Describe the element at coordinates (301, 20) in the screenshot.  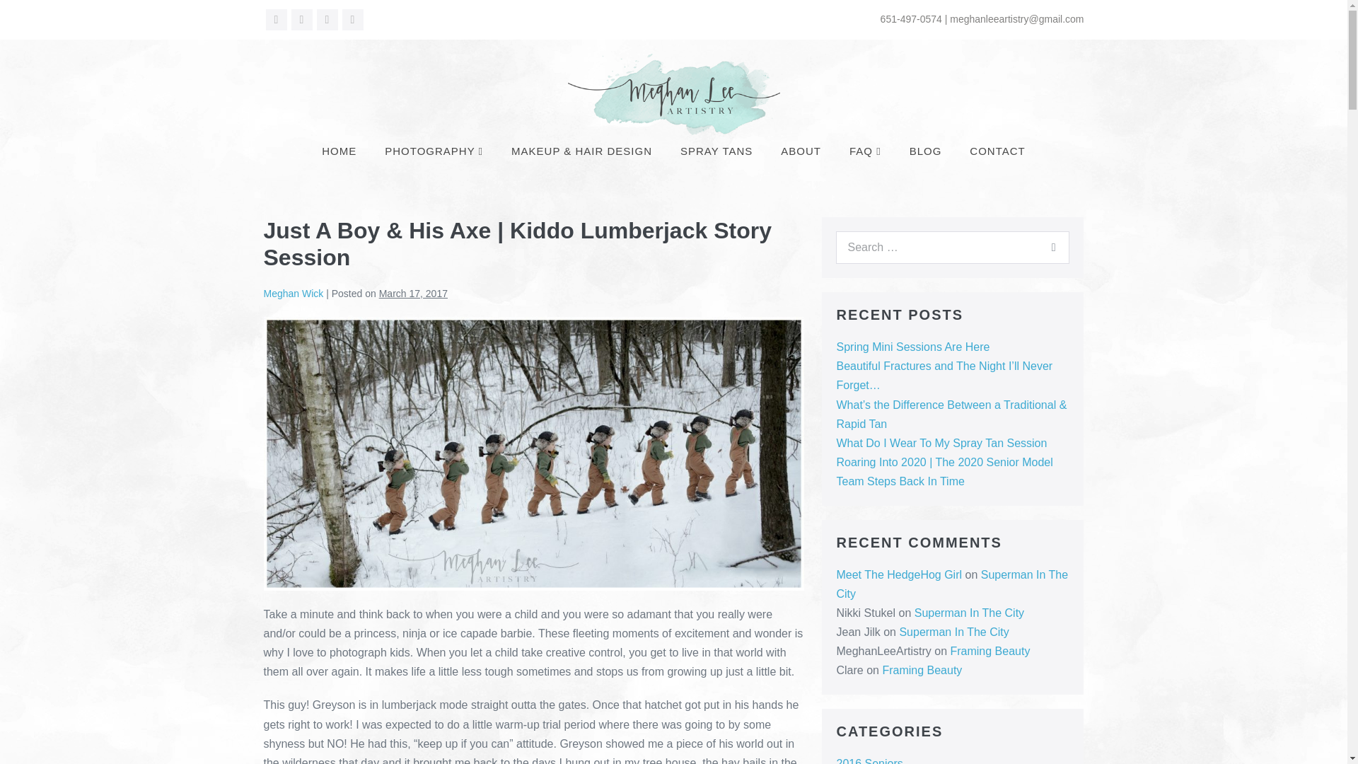
I see `Pinterest` at that location.